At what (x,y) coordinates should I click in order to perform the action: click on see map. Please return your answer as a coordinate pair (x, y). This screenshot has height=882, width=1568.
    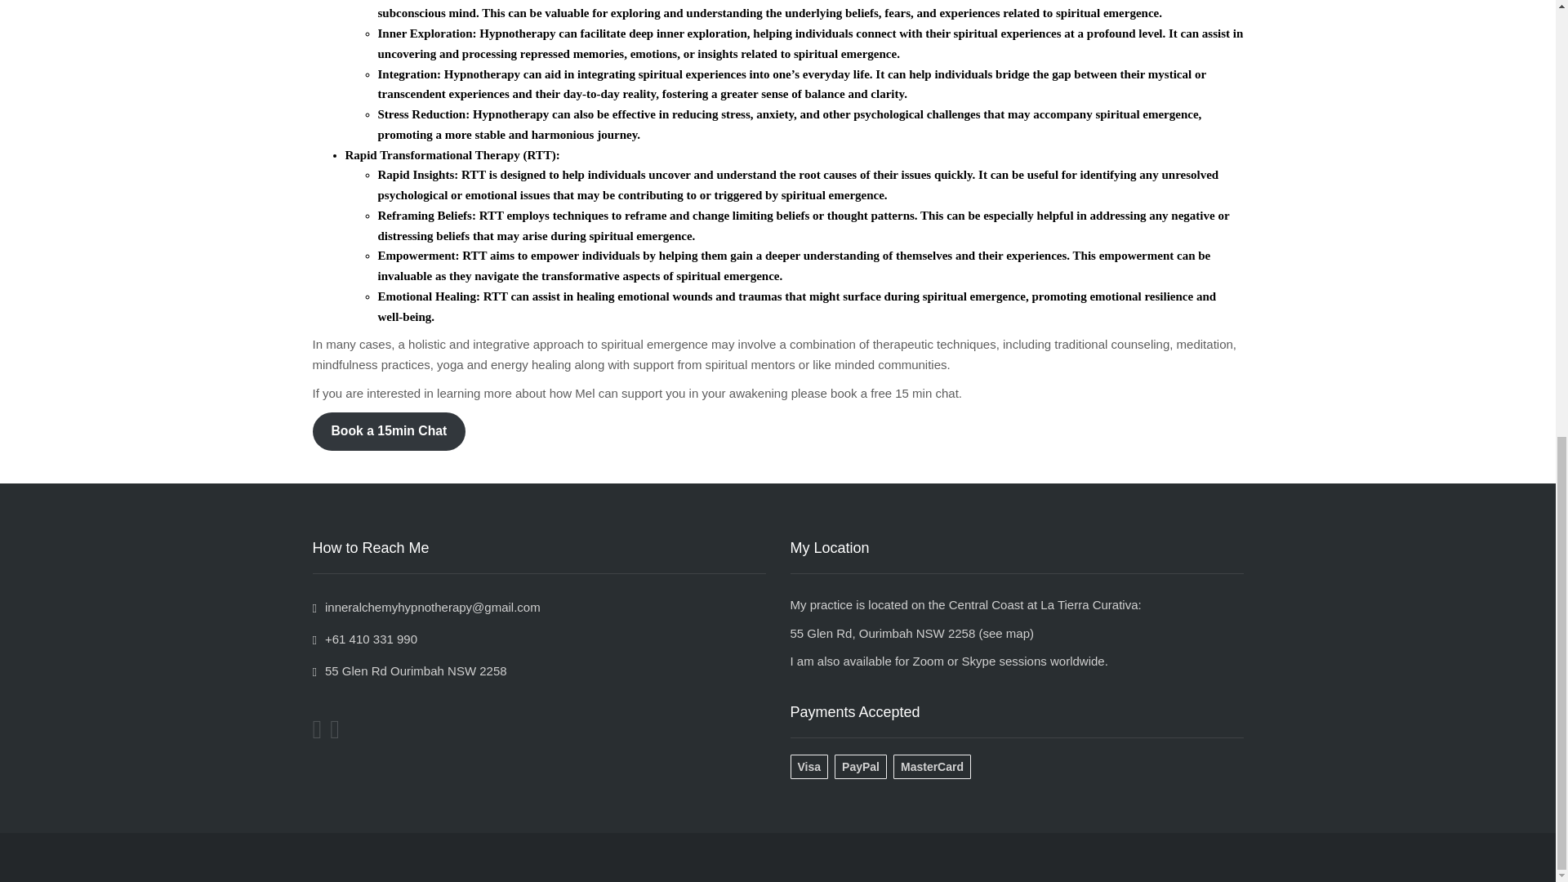
    Looking at the image, I should click on (1006, 633).